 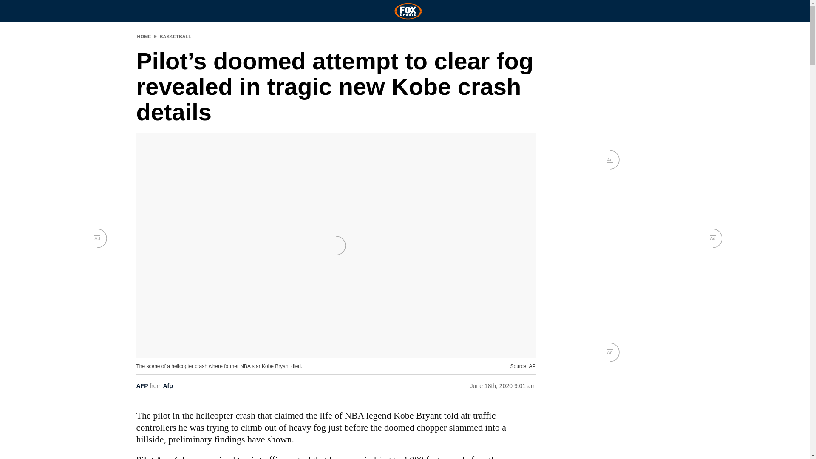 I want to click on HOME, so click(x=144, y=36).